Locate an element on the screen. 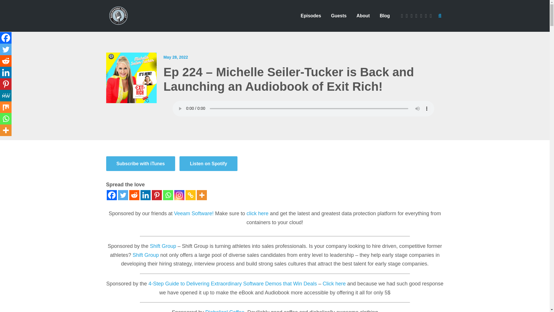 This screenshot has width=554, height=312. Twitter is located at coordinates (123, 195).